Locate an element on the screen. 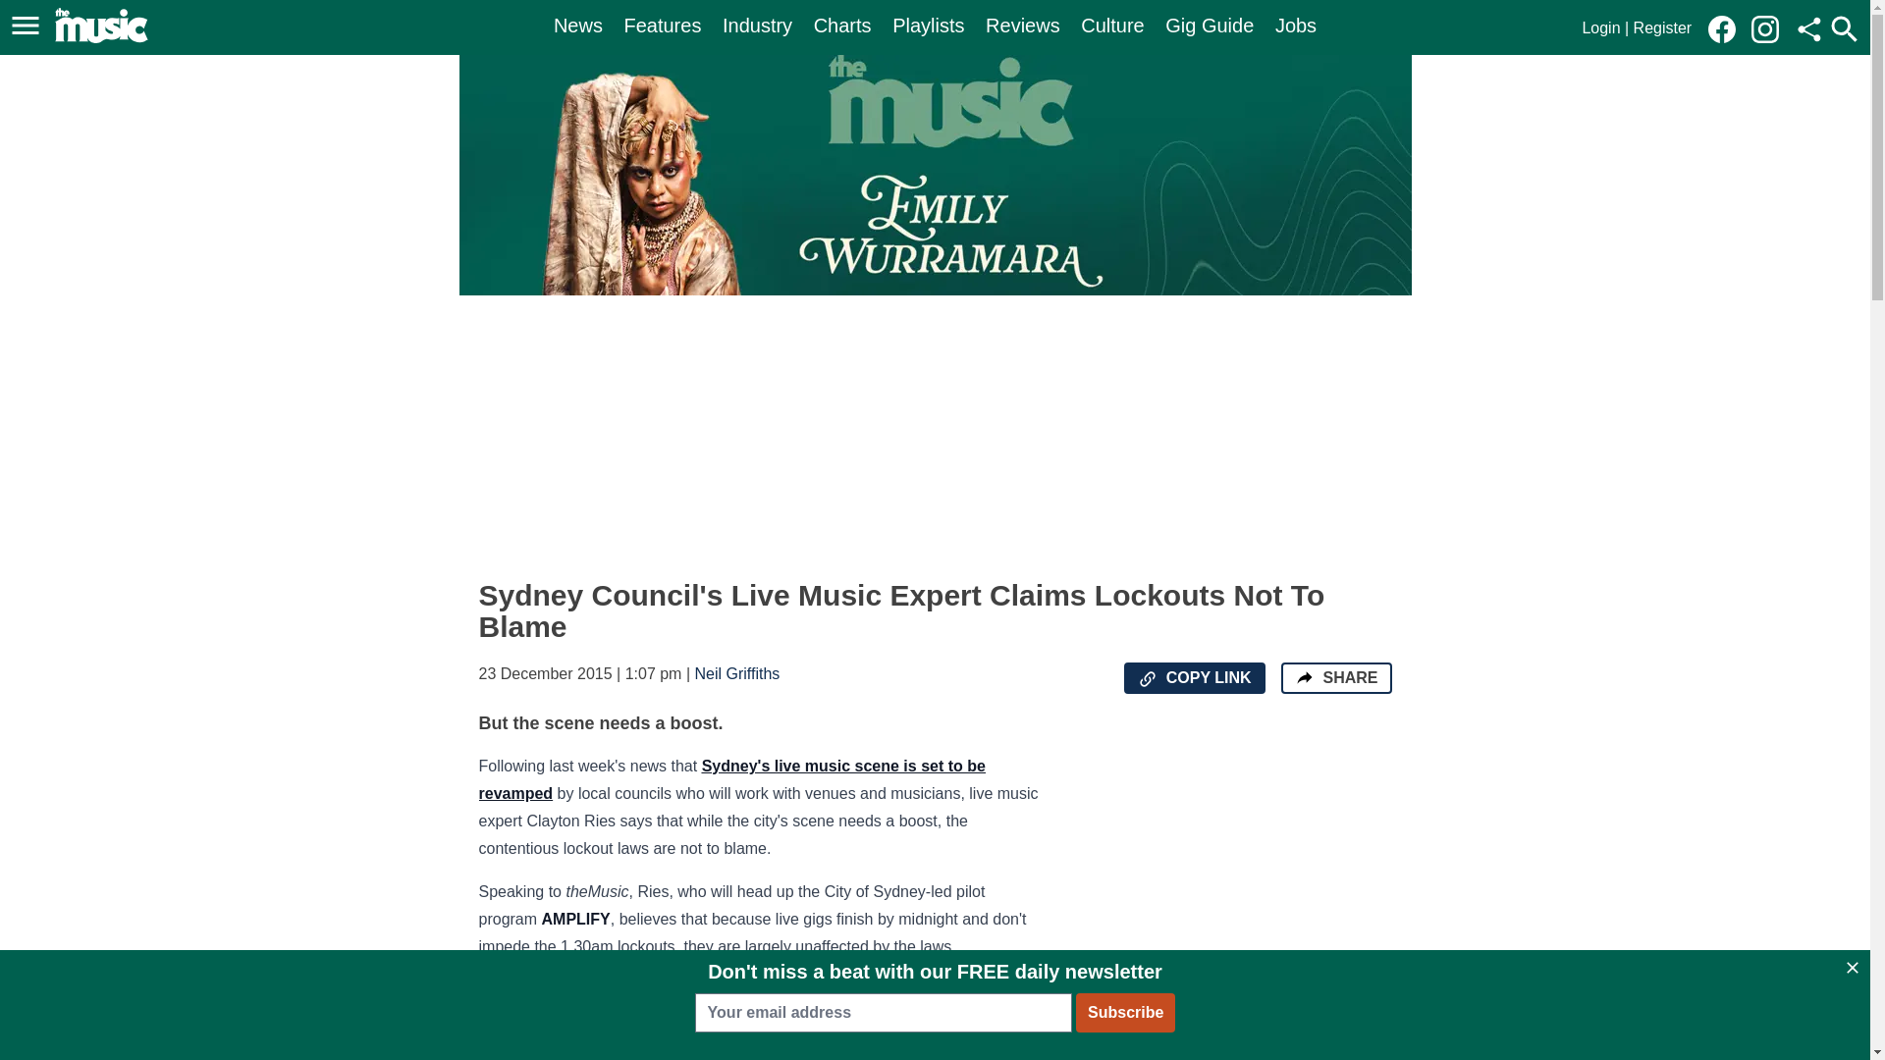  Features is located at coordinates (662, 26).